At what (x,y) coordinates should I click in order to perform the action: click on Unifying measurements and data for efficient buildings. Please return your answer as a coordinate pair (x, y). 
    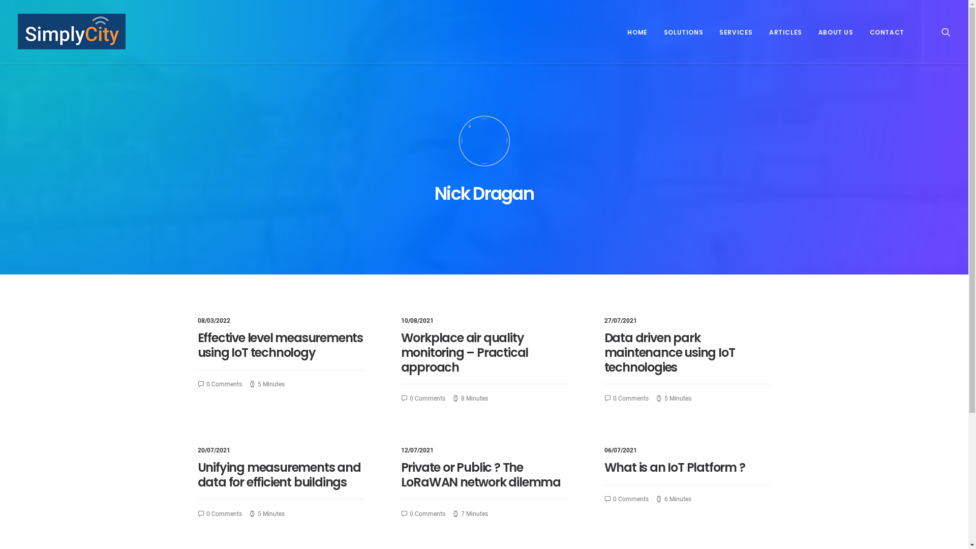
    Looking at the image, I should click on (279, 475).